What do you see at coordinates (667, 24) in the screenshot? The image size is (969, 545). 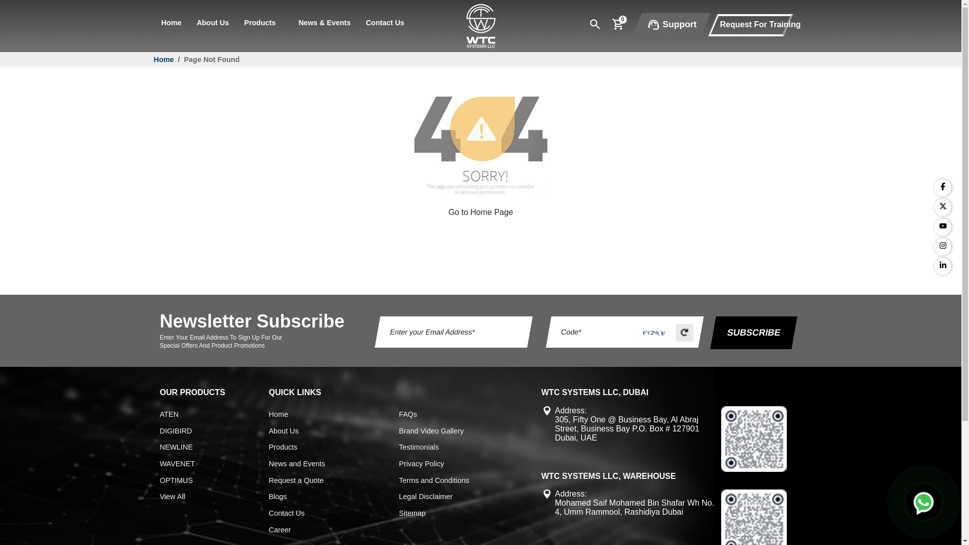 I see `Support` at bounding box center [667, 24].